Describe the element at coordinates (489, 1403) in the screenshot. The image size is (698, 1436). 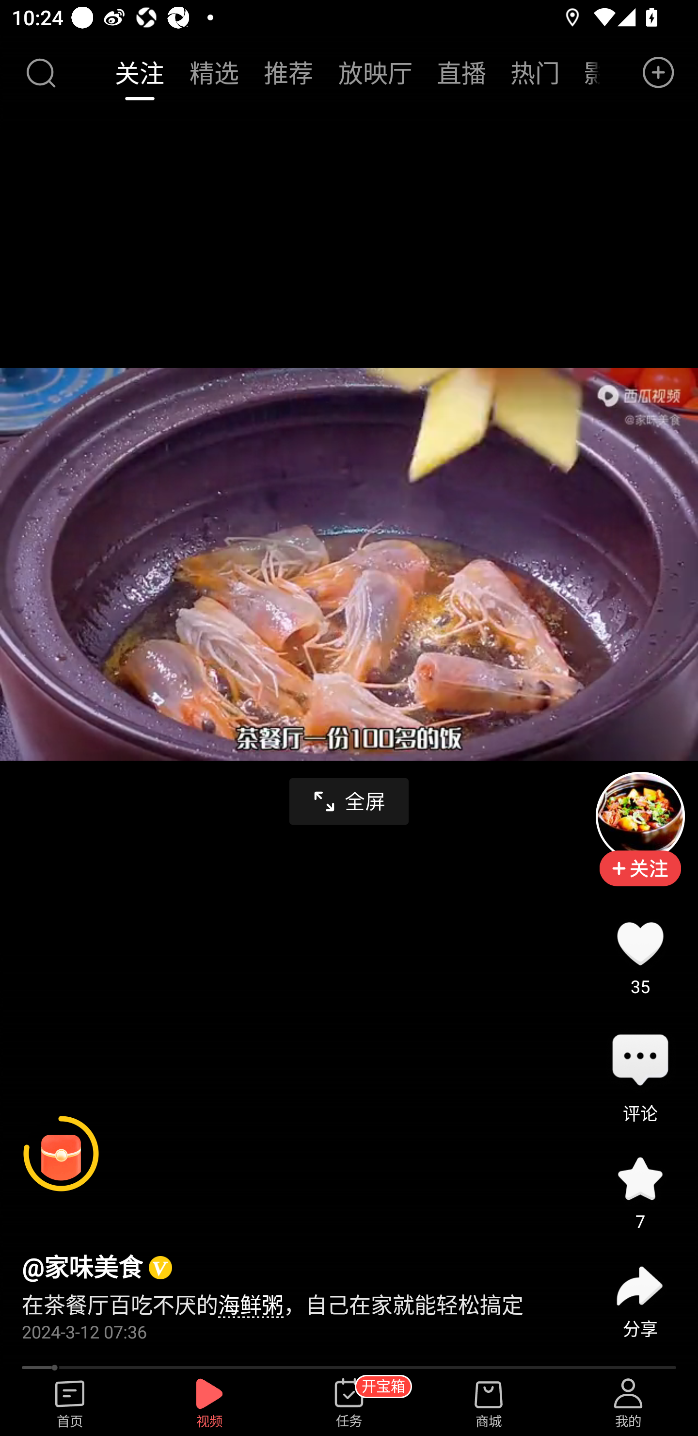
I see `商城` at that location.